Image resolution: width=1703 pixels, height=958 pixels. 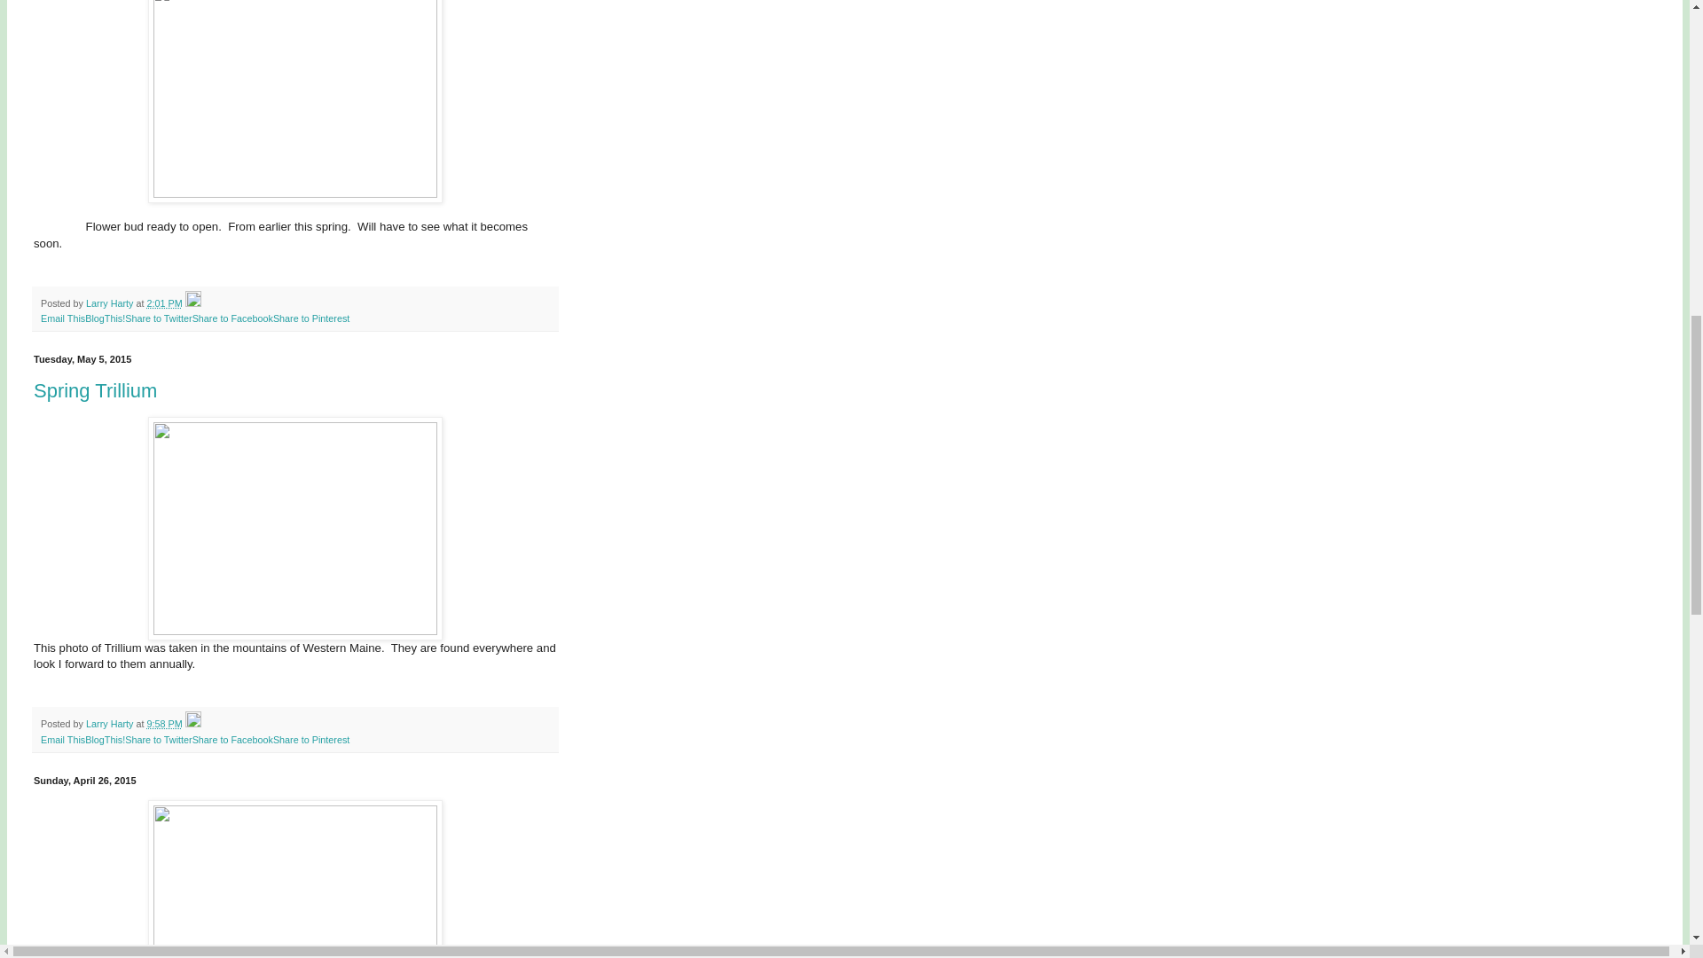 What do you see at coordinates (232, 318) in the screenshot?
I see `Share to Facebook` at bounding box center [232, 318].